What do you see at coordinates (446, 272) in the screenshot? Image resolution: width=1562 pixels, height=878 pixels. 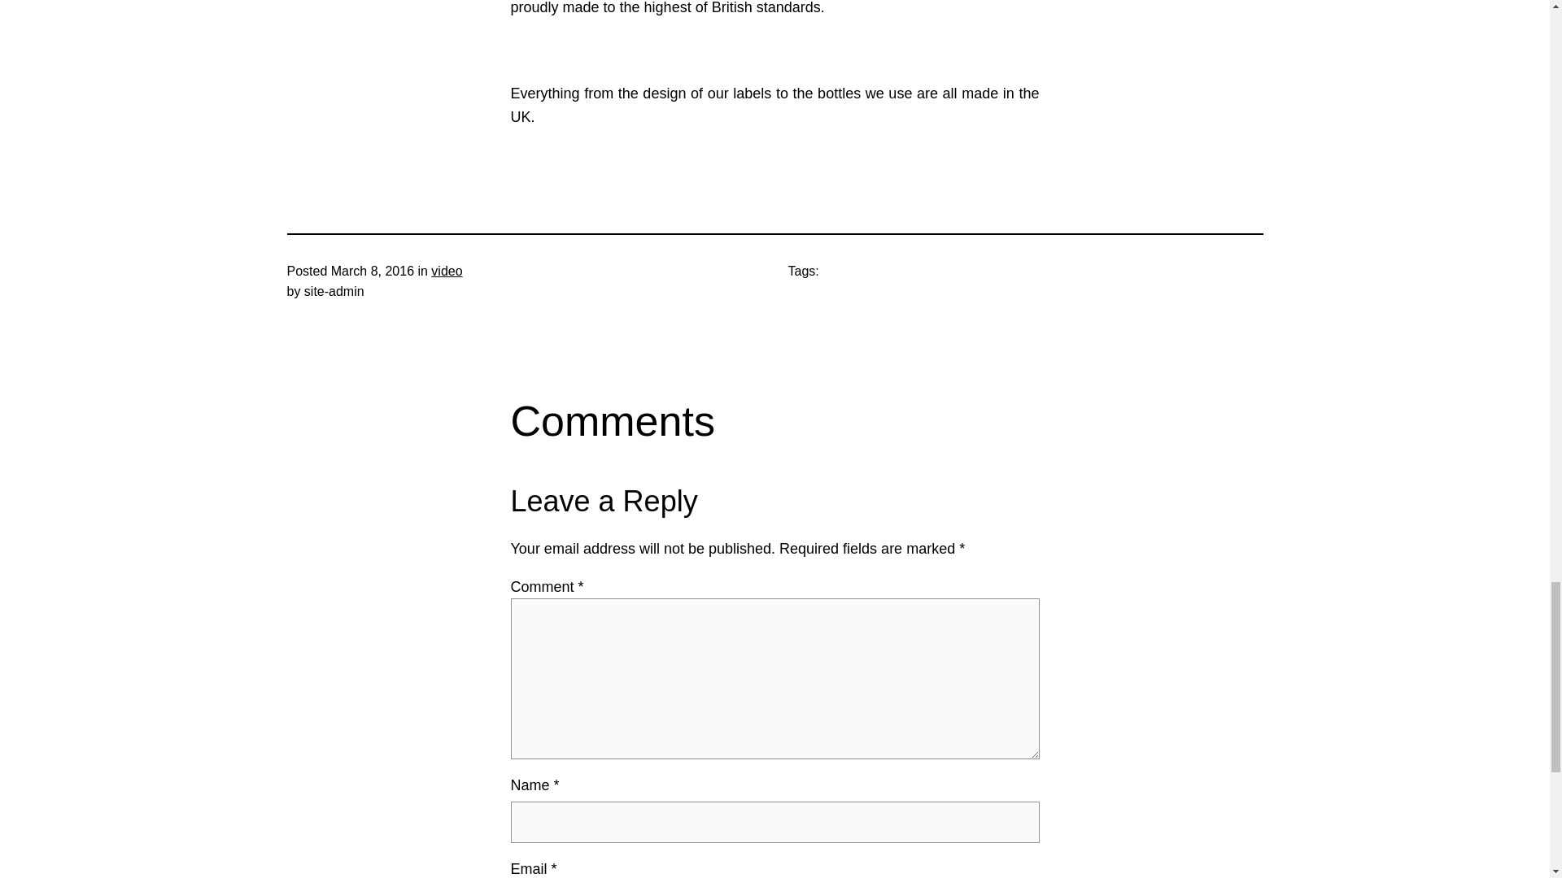 I see `video` at bounding box center [446, 272].